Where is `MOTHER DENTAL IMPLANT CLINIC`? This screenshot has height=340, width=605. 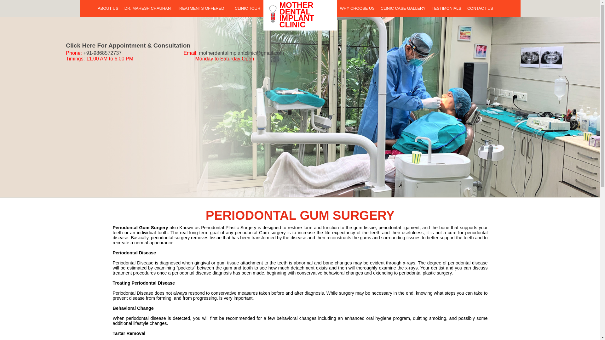 MOTHER DENTAL IMPLANT CLINIC is located at coordinates (300, 15).